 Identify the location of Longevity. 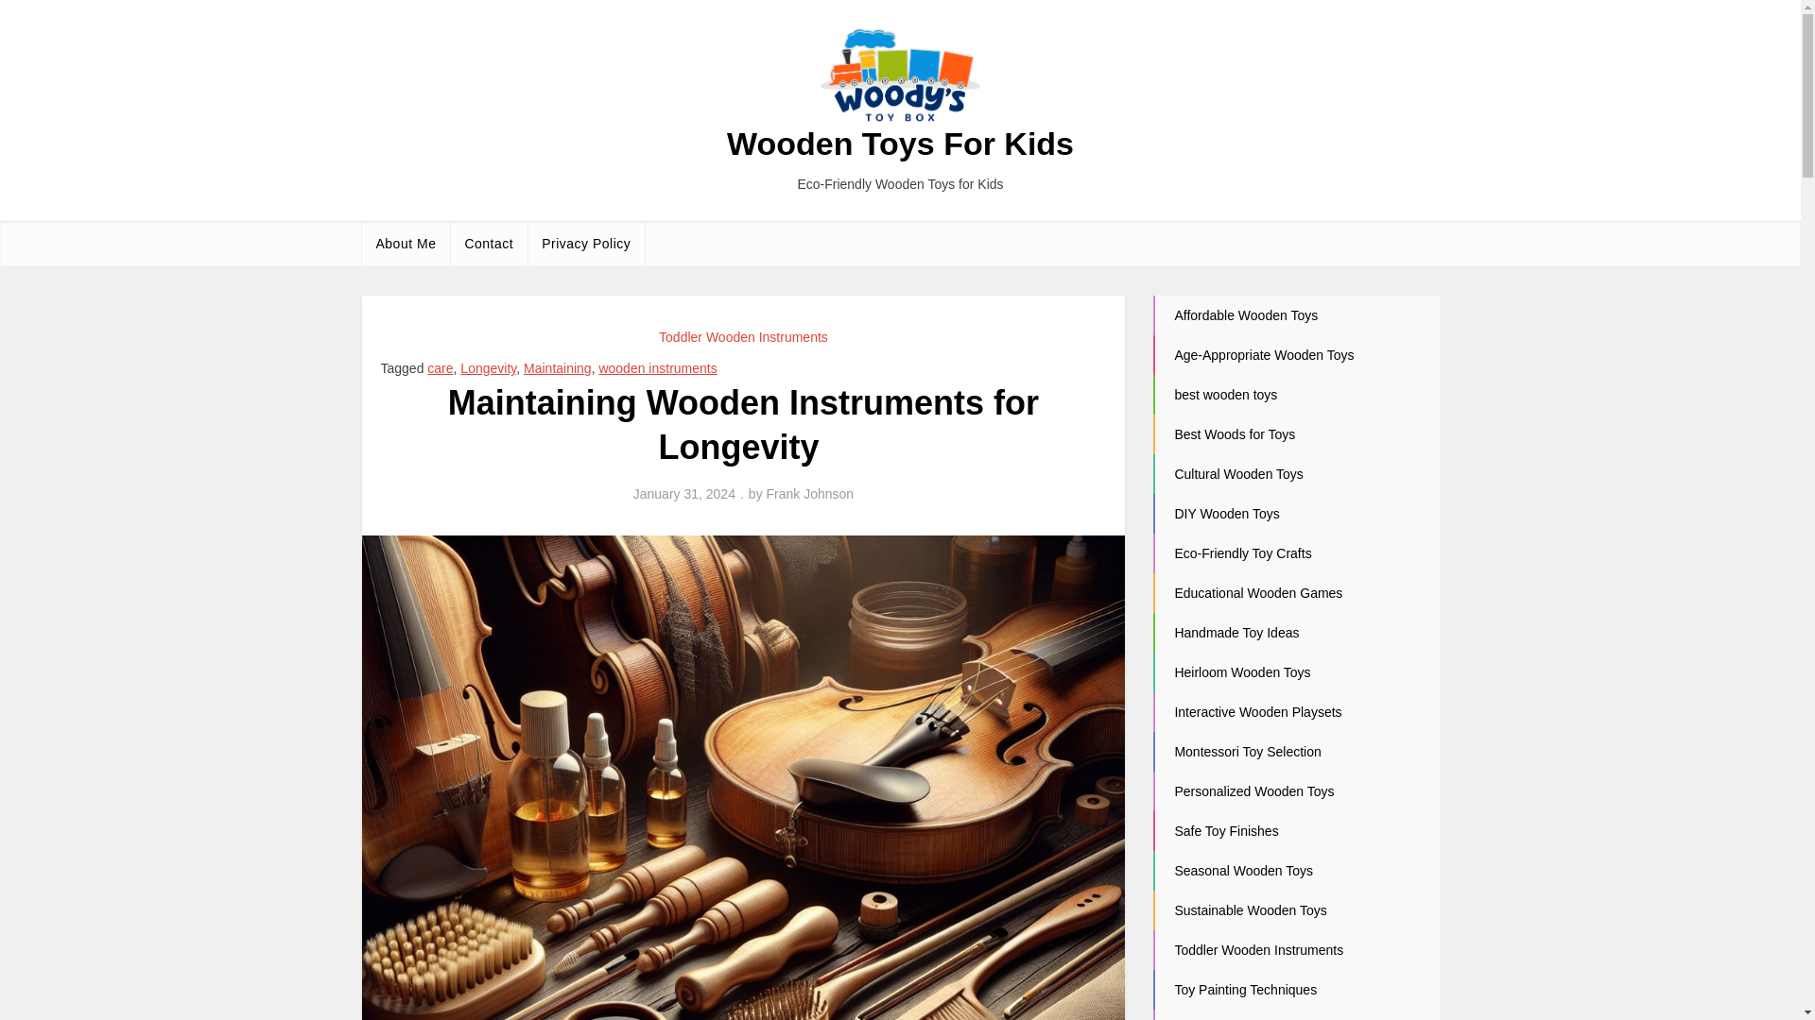
(488, 368).